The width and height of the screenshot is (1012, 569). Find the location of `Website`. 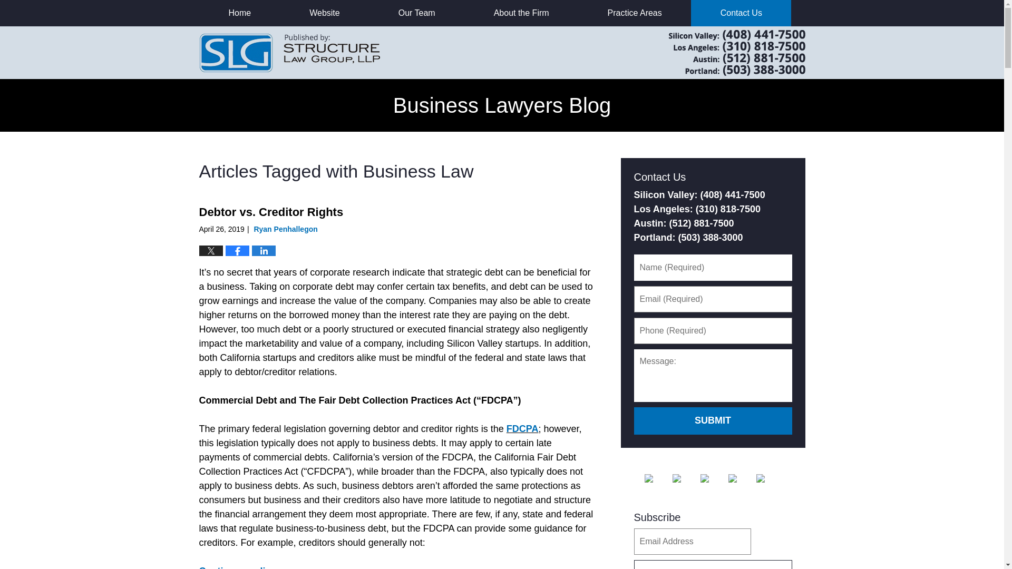

Website is located at coordinates (325, 13).